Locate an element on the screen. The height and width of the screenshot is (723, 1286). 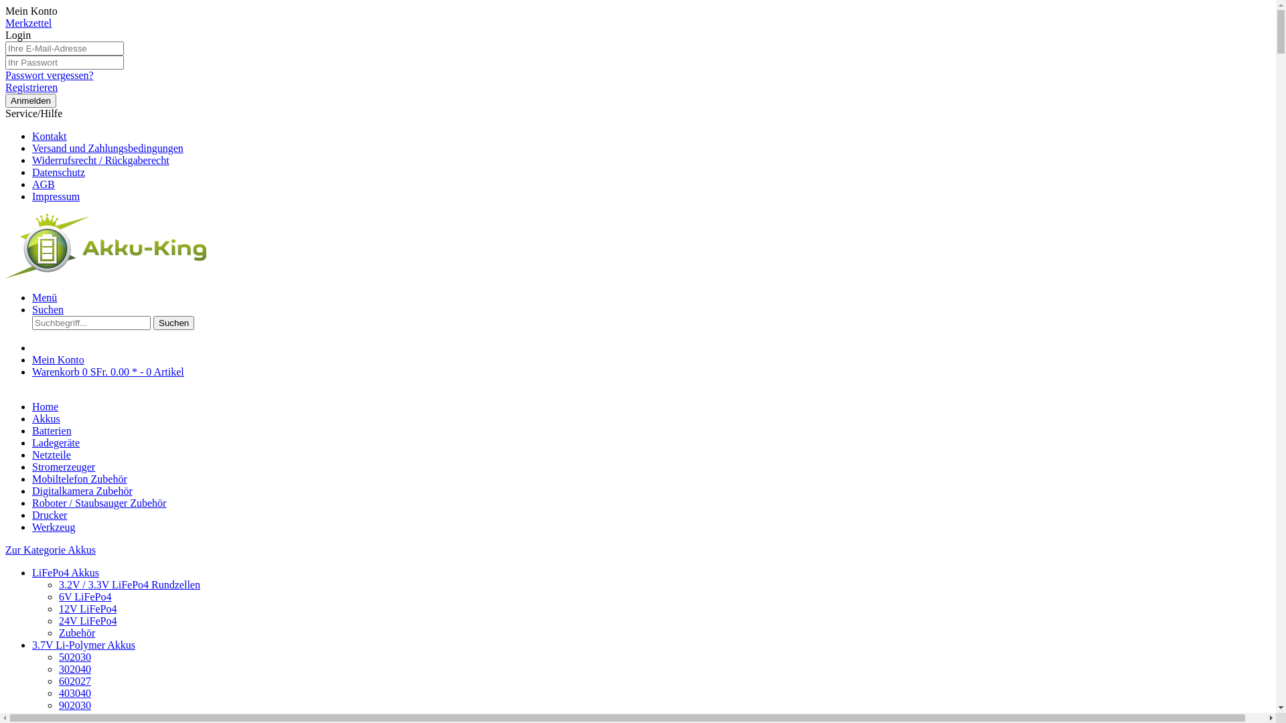
Registrieren is located at coordinates (31, 87).